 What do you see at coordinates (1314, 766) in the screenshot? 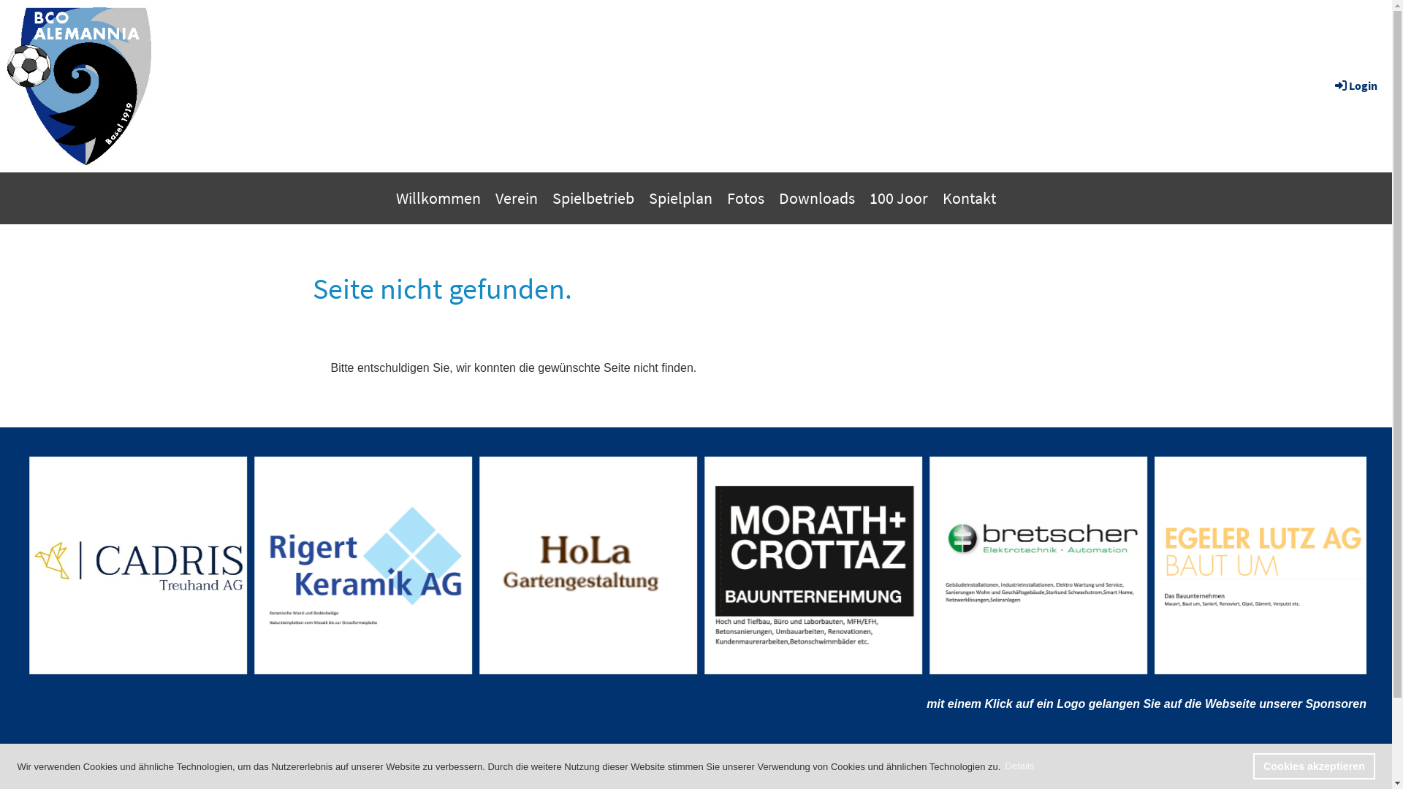
I see `Cookies akzeptieren` at bounding box center [1314, 766].